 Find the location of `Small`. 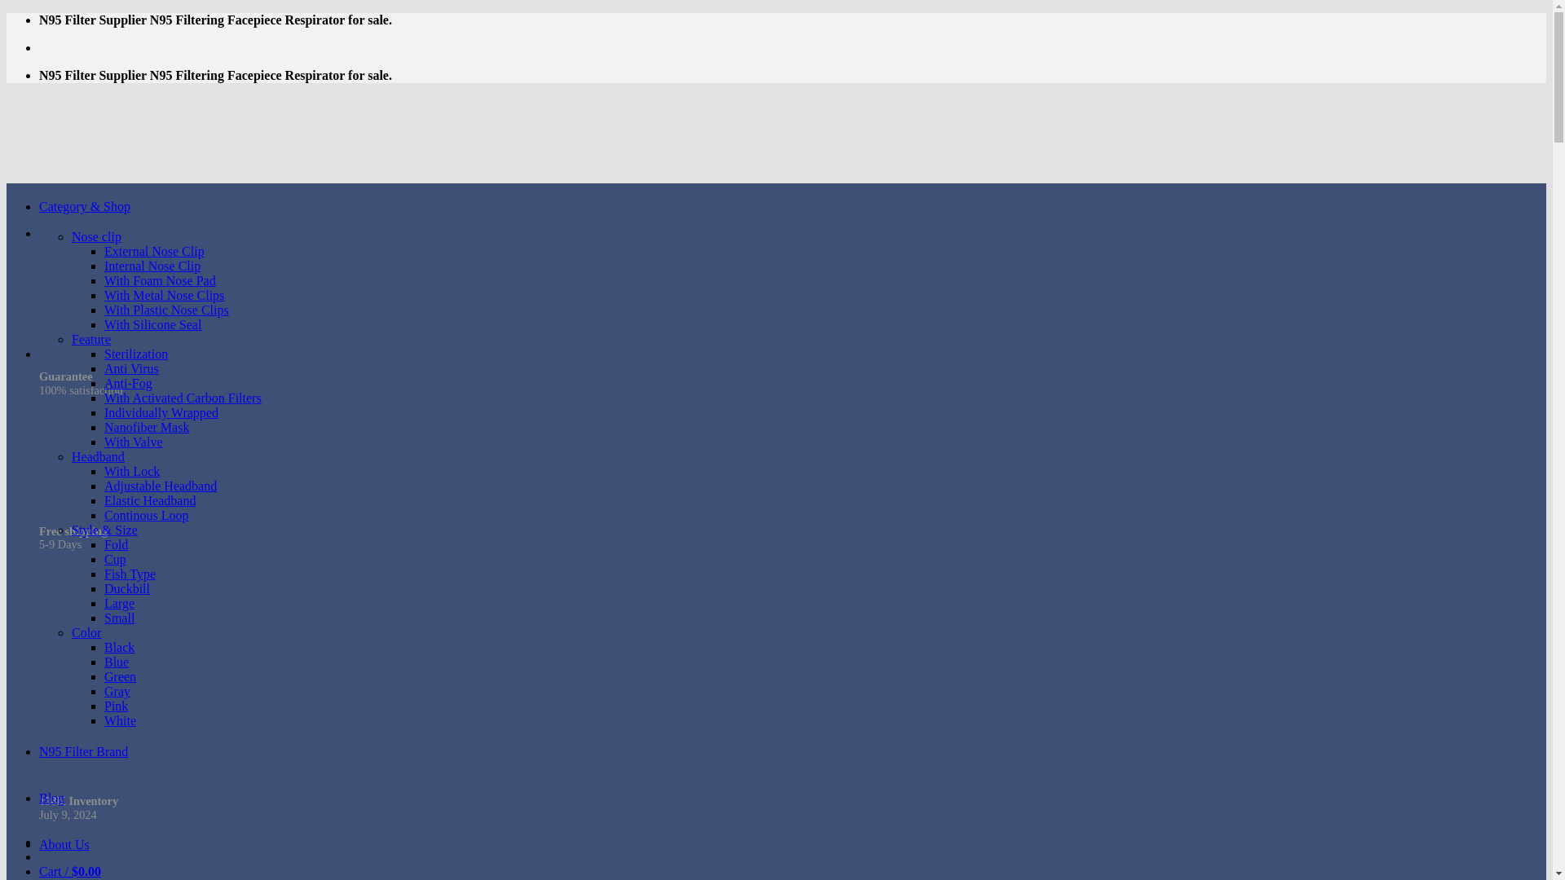

Small is located at coordinates (119, 618).